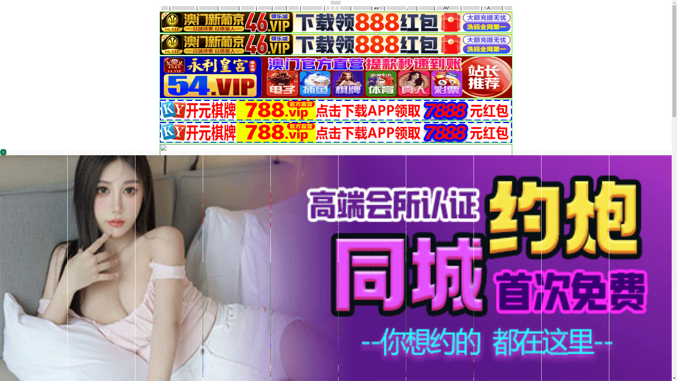 The image size is (677, 381). Describe the element at coordinates (577, 8) in the screenshot. I see `|` at that location.